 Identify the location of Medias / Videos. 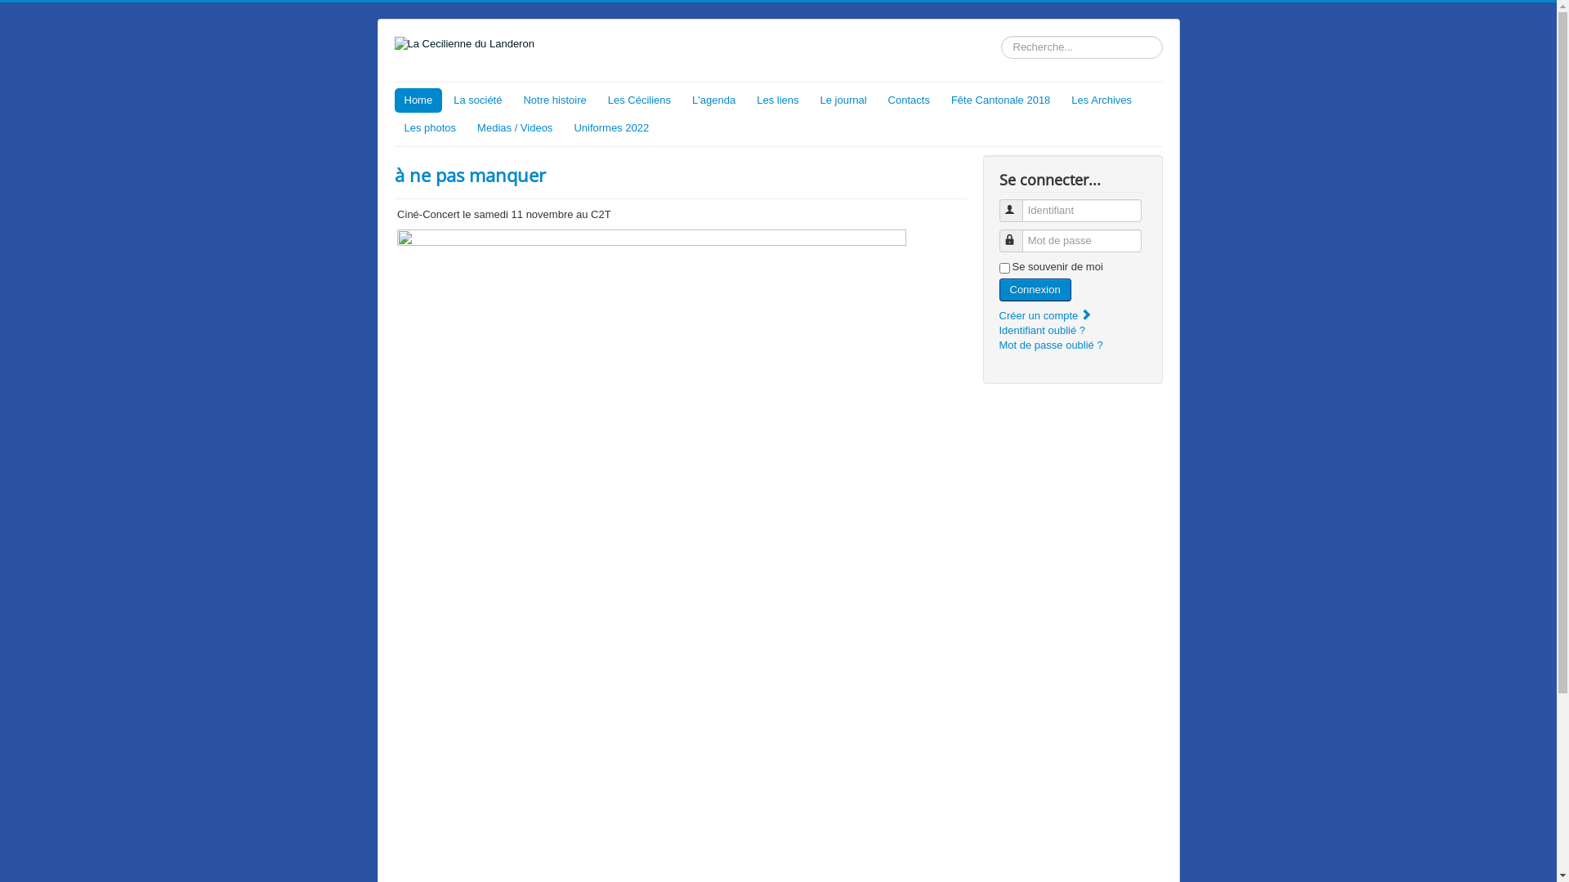
(515, 128).